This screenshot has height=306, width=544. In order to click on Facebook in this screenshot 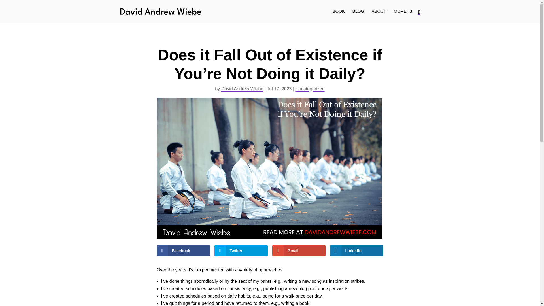, I will do `click(183, 251)`.